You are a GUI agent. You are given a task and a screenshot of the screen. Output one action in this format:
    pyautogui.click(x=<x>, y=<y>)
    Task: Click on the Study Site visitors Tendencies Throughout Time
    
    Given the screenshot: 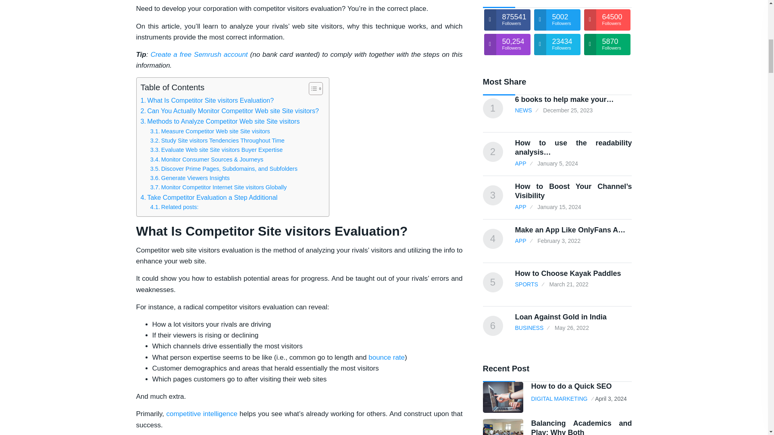 What is the action you would take?
    pyautogui.click(x=217, y=141)
    